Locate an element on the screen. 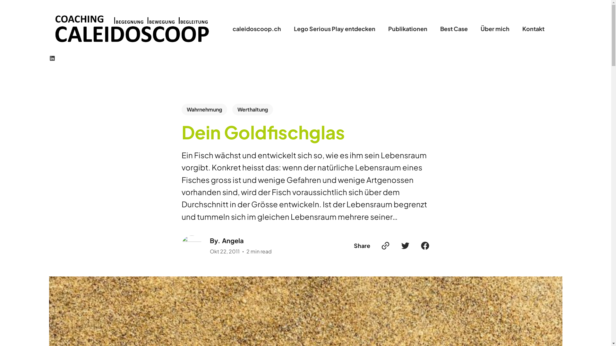 The image size is (616, 346). Link is located at coordinates (385, 246).